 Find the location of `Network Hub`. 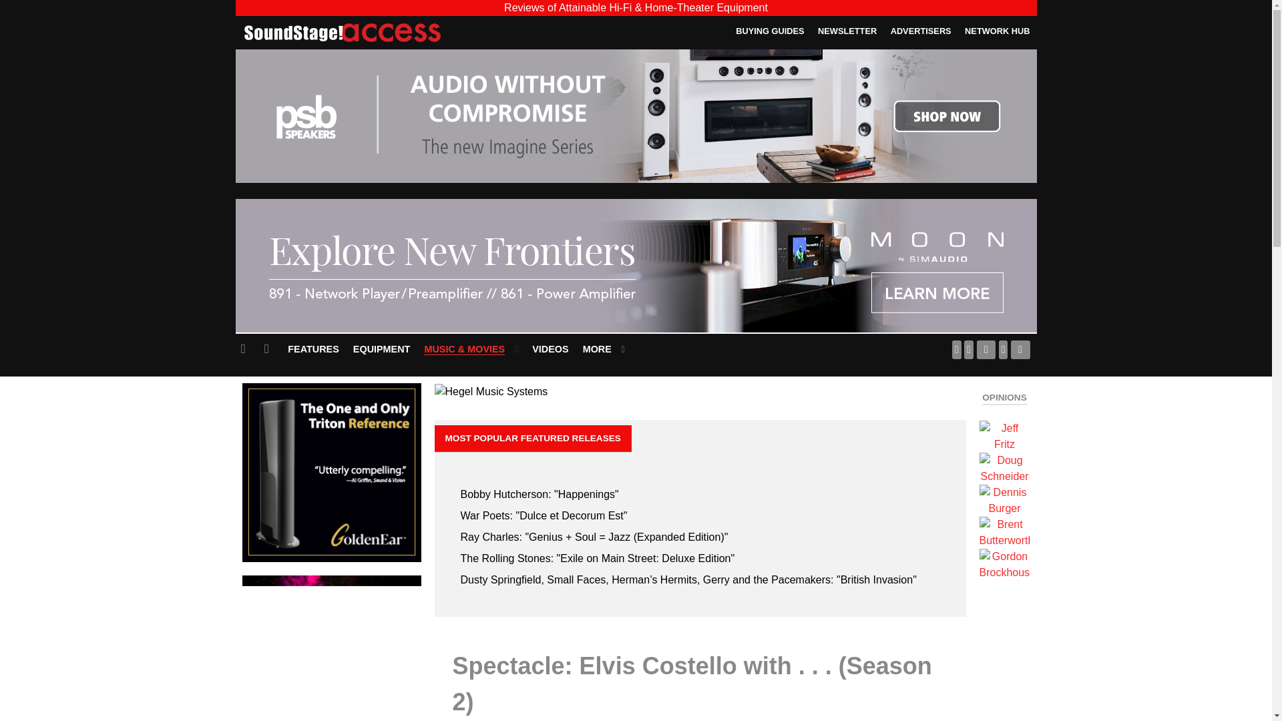

Network Hub is located at coordinates (997, 31).